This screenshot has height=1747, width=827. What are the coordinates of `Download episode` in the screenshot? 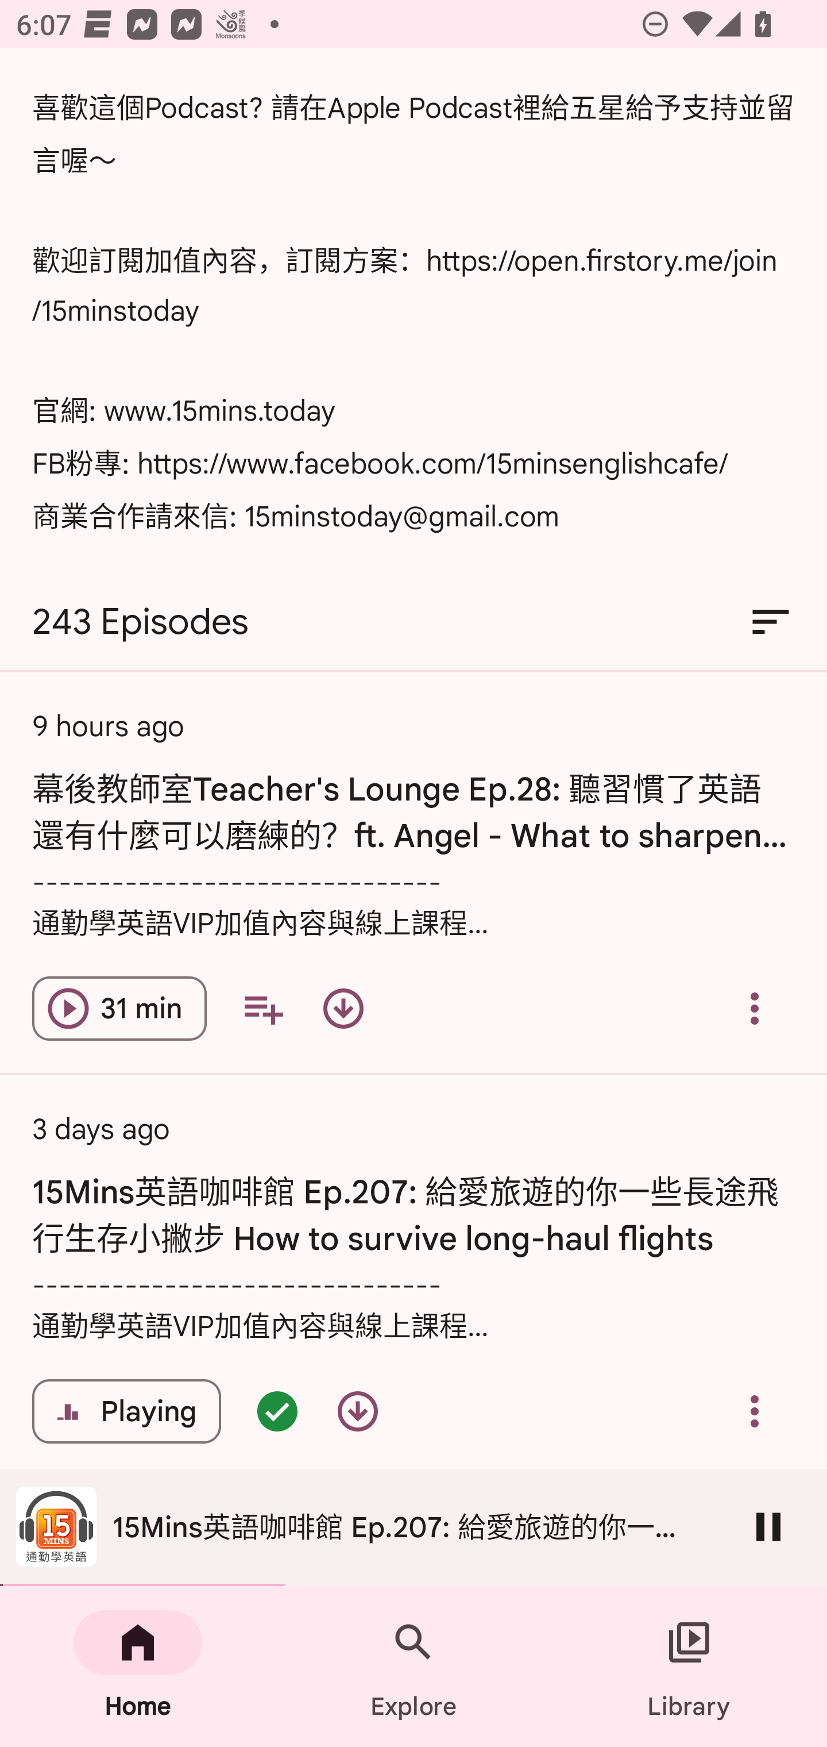 It's located at (357, 1411).